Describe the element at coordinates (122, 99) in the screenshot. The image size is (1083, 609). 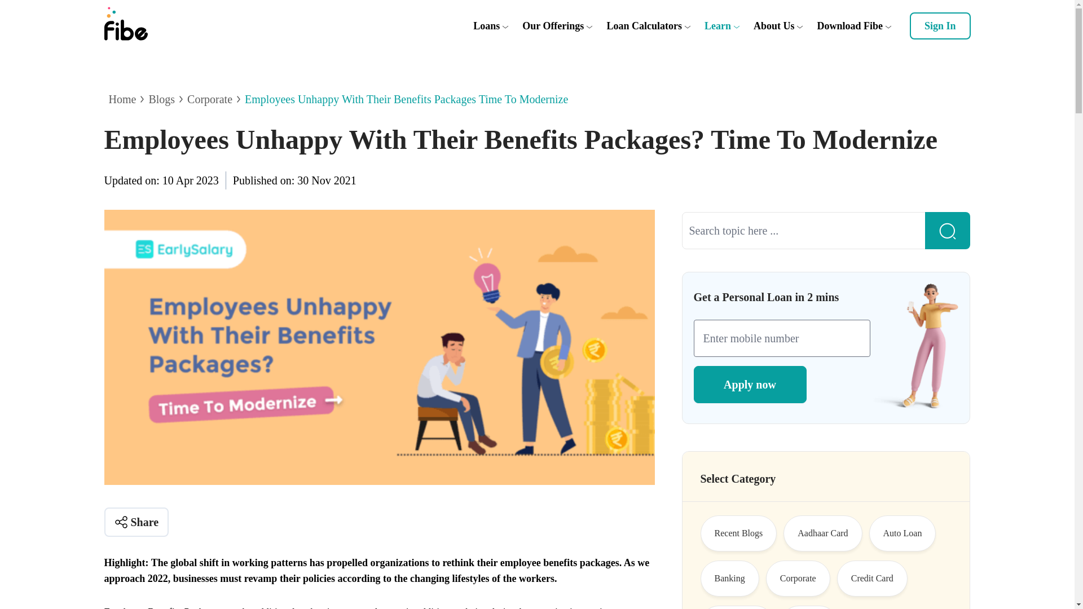
I see `Home` at that location.